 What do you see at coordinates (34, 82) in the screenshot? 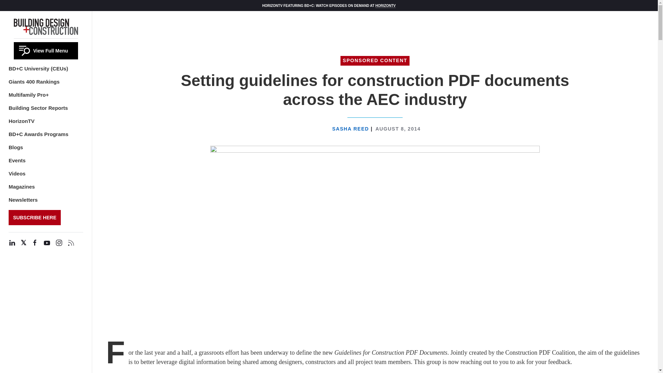
I see `Giants 400 Rankings` at bounding box center [34, 82].